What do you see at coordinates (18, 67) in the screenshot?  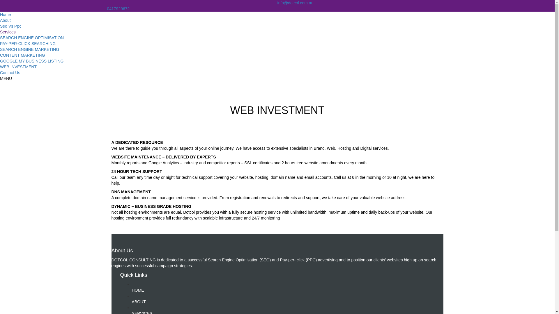 I see `WEB INVESTMENT` at bounding box center [18, 67].